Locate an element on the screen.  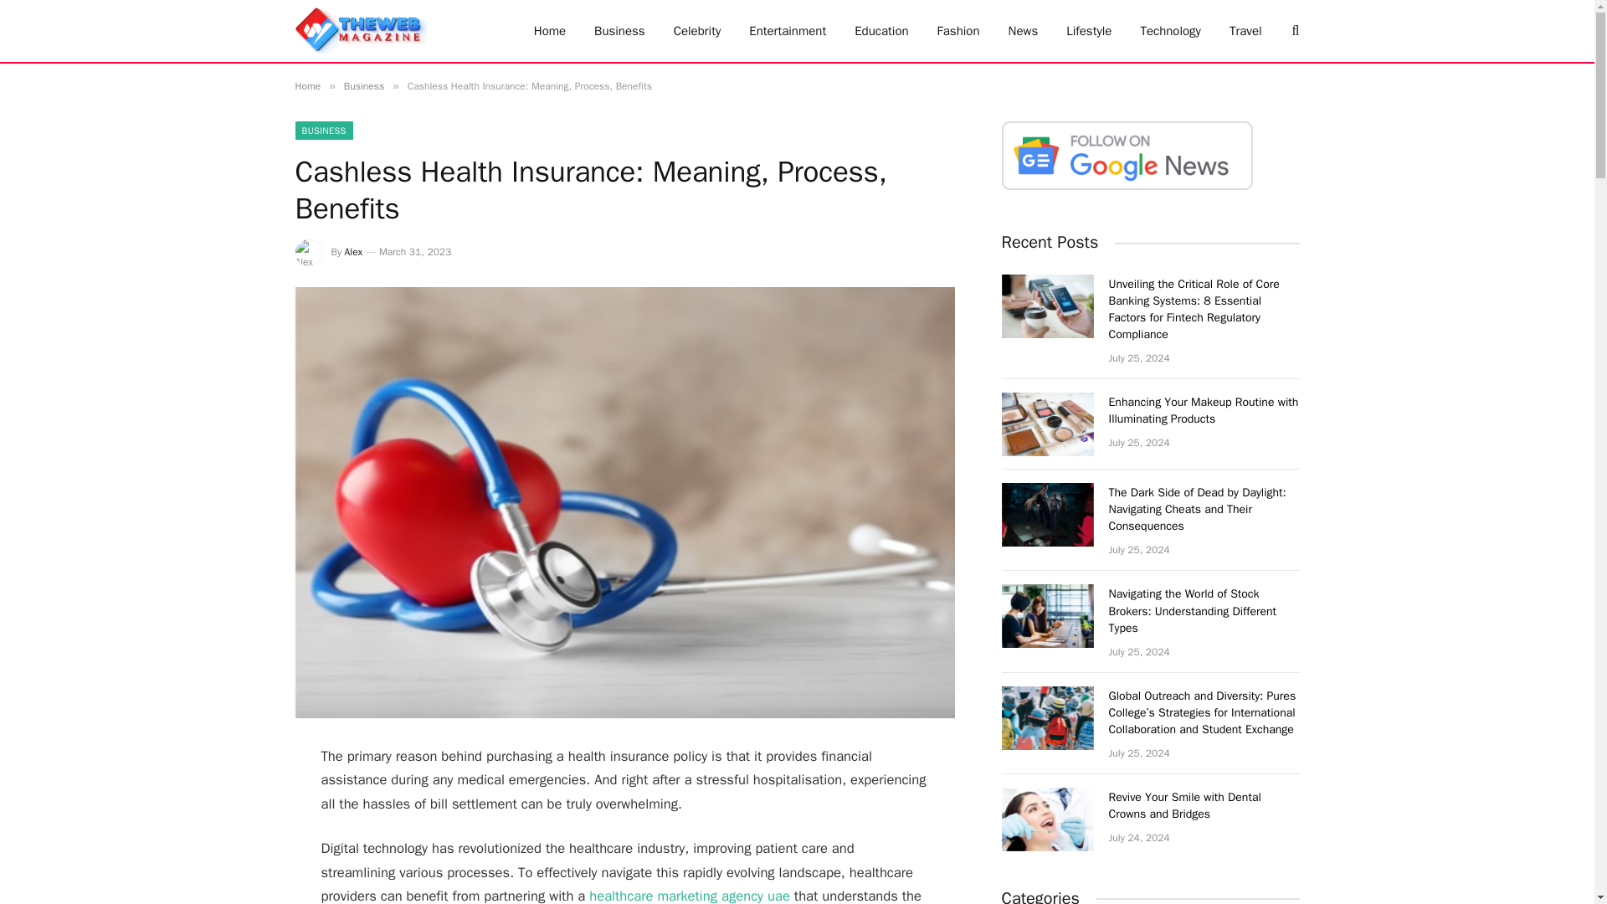
Search is located at coordinates (1294, 30).